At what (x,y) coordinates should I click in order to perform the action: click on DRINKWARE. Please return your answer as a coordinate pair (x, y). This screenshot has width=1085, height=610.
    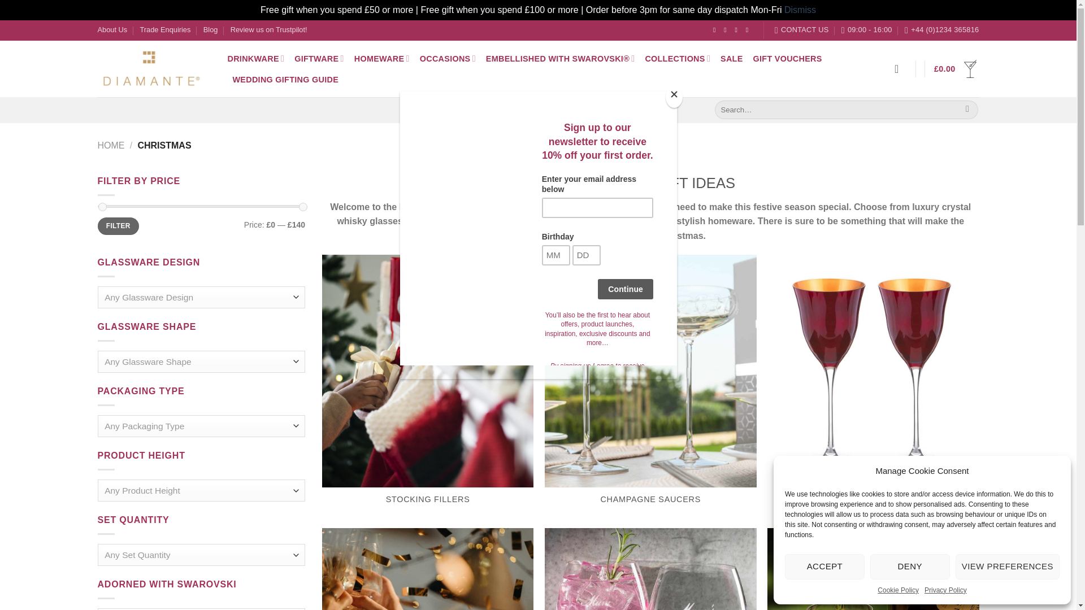
    Looking at the image, I should click on (255, 59).